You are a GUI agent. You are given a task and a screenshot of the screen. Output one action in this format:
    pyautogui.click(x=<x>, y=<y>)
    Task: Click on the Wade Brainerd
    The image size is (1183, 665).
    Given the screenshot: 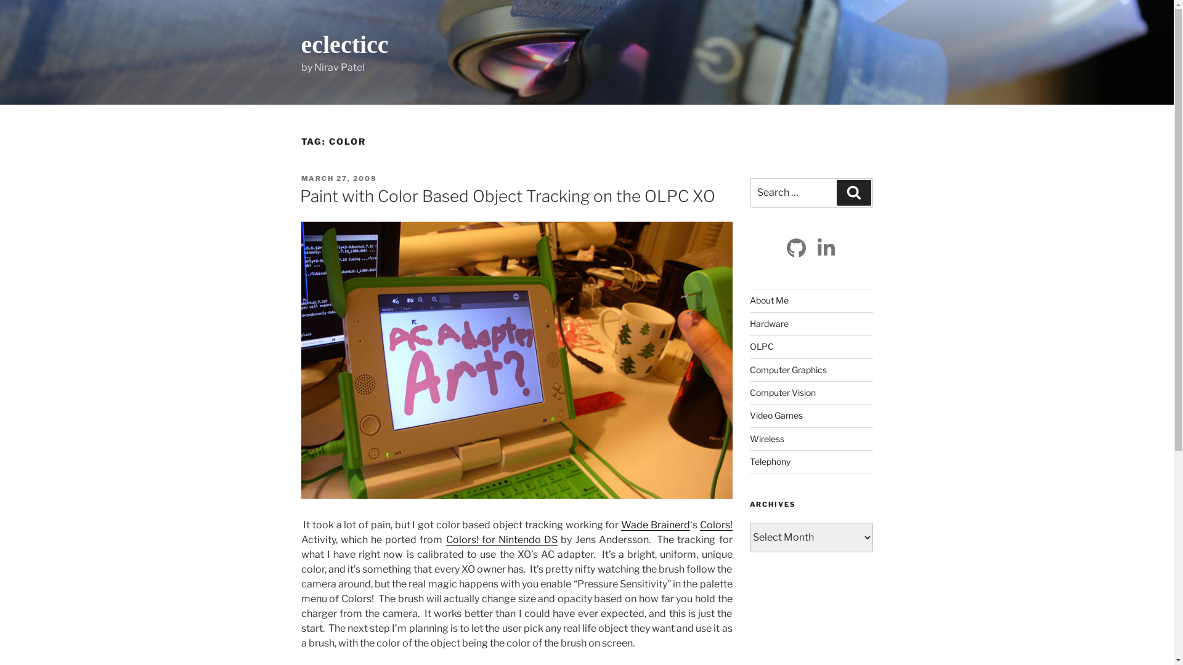 What is the action you would take?
    pyautogui.click(x=656, y=525)
    